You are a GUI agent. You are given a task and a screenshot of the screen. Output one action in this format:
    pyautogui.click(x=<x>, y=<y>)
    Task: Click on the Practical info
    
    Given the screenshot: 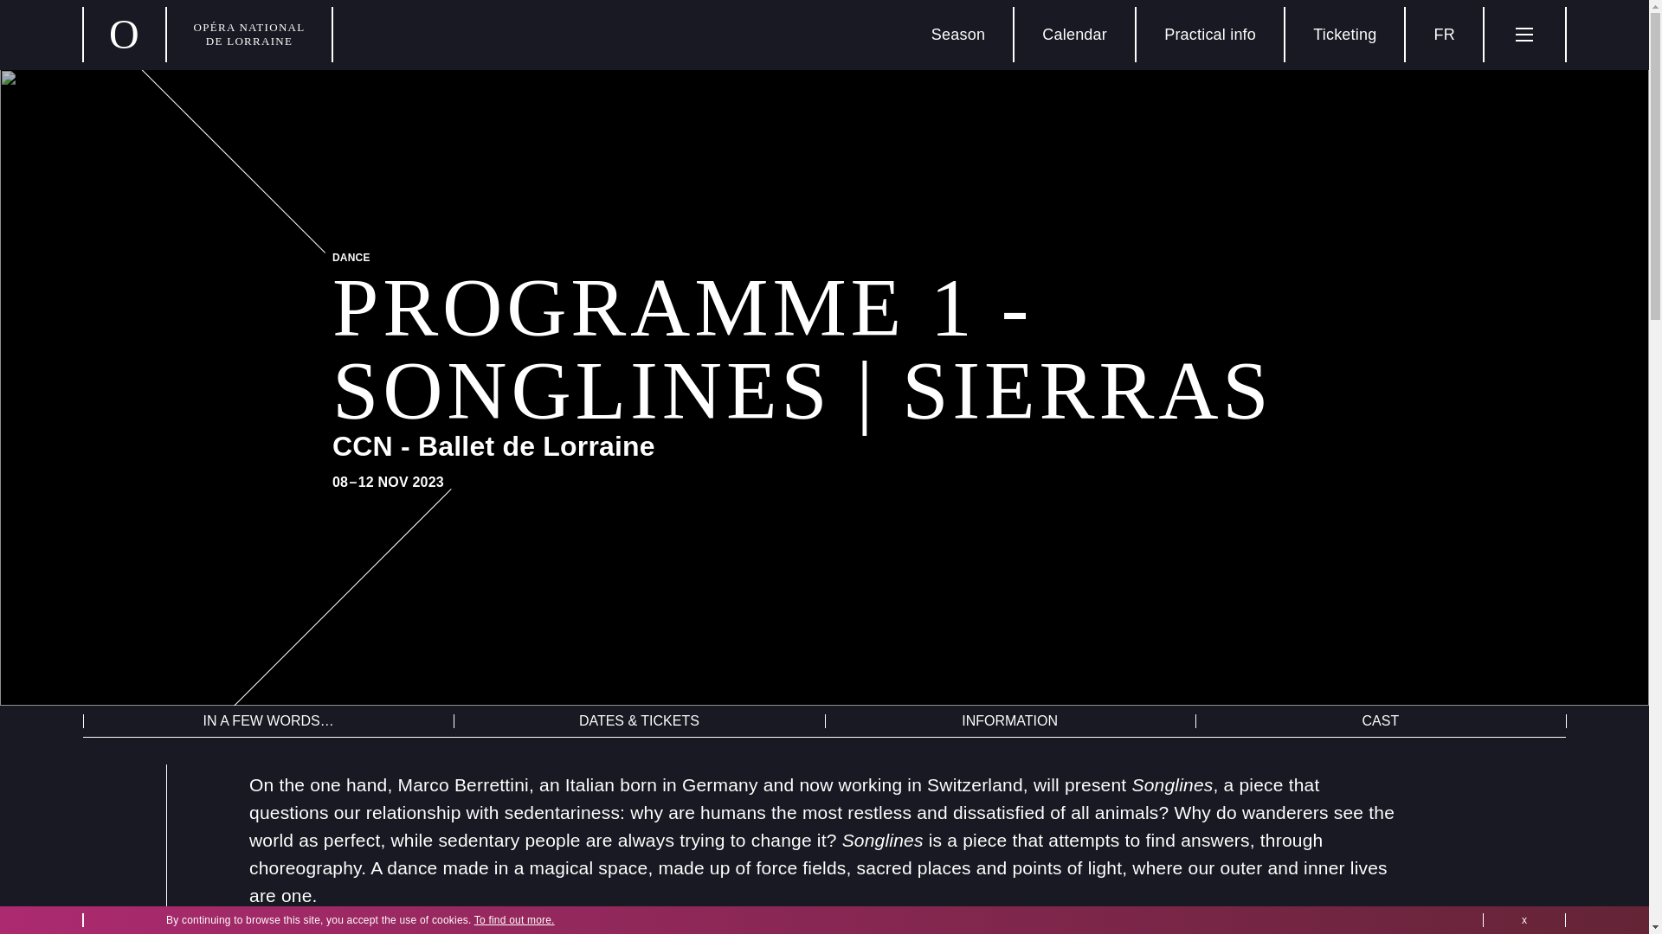 What is the action you would take?
    pyautogui.click(x=1210, y=35)
    